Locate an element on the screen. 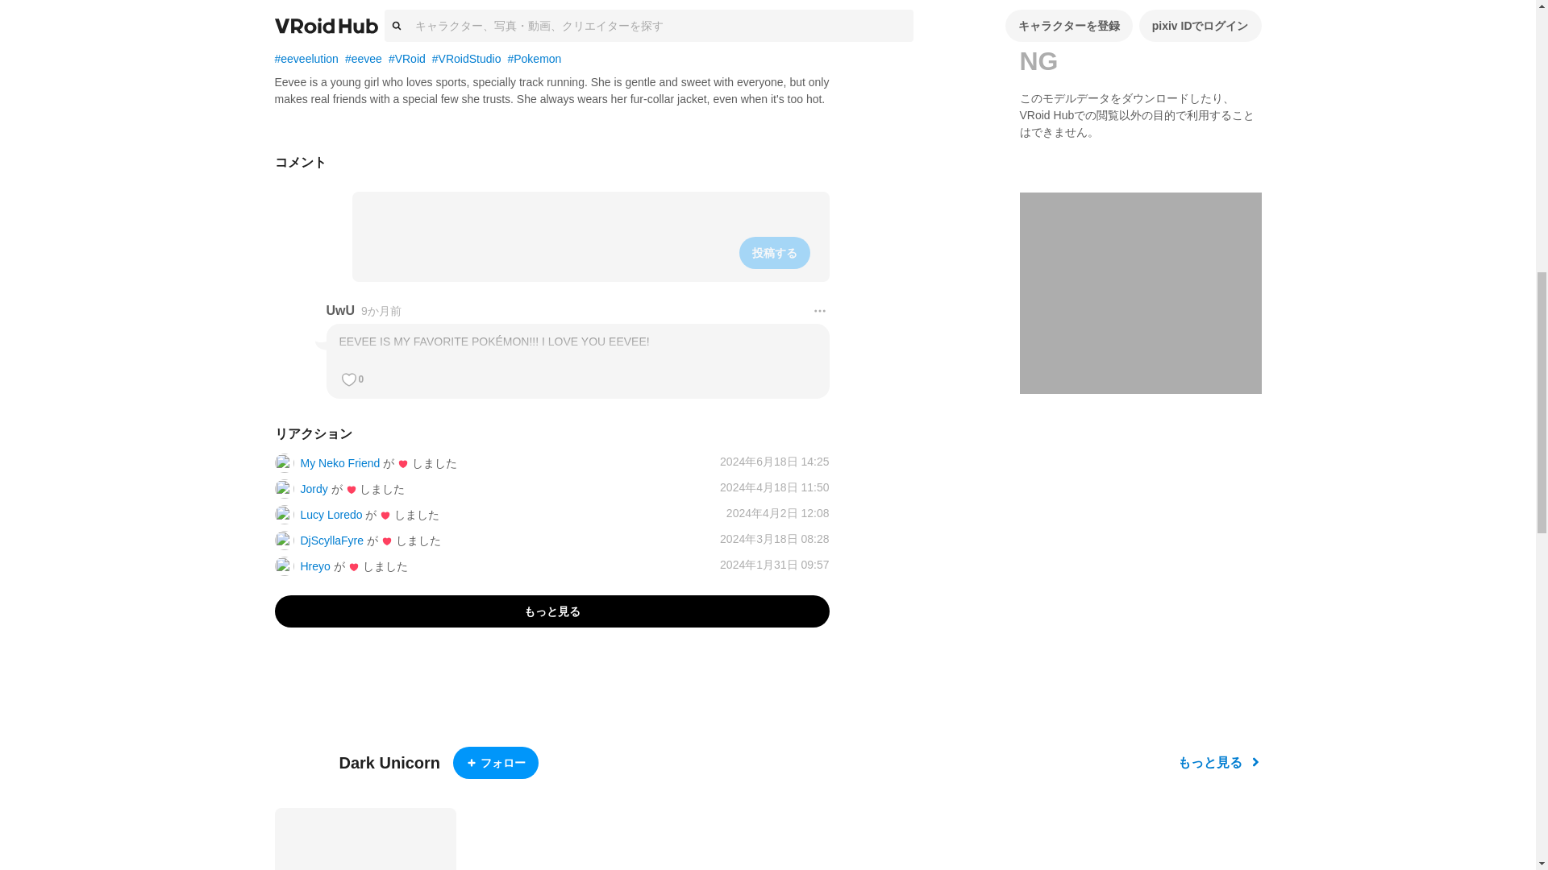 The height and width of the screenshot is (870, 1548). 0 is located at coordinates (348, 379).